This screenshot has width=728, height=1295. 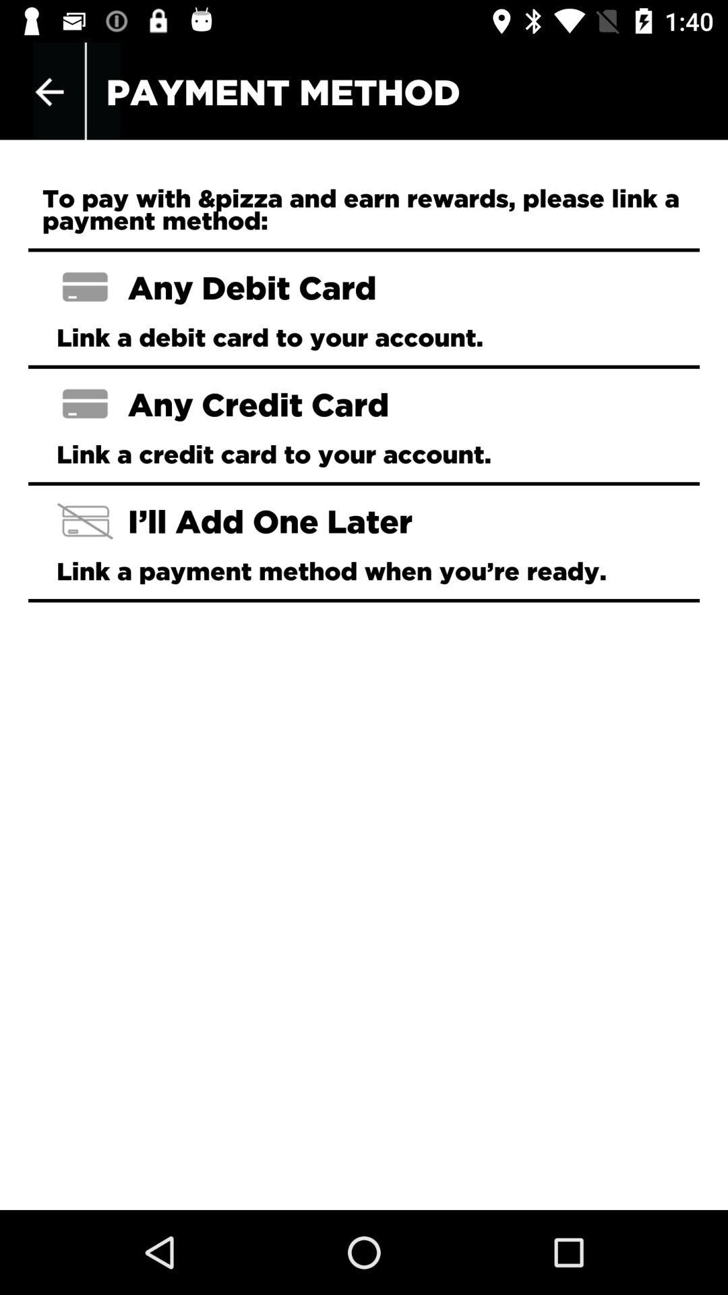 What do you see at coordinates (49, 92) in the screenshot?
I see `tap icon to the left of payment method icon` at bounding box center [49, 92].